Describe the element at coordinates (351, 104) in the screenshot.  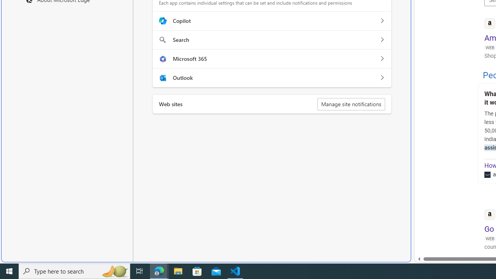
I see `Manage site notifications` at that location.